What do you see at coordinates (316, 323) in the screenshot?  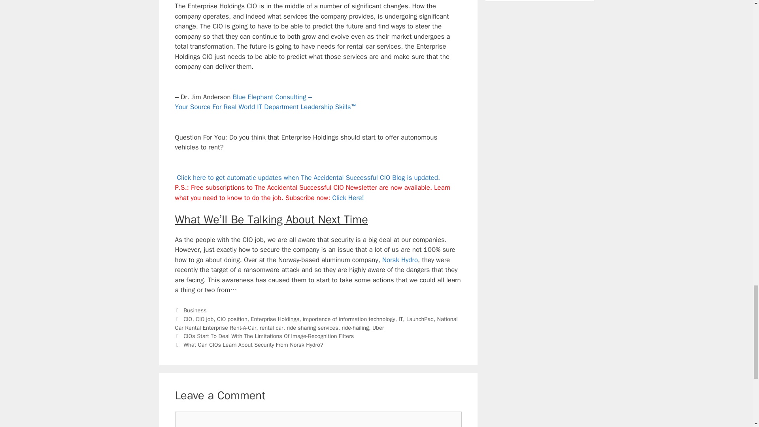 I see `National Car Rental Enterprise Rent-A-Car` at bounding box center [316, 323].